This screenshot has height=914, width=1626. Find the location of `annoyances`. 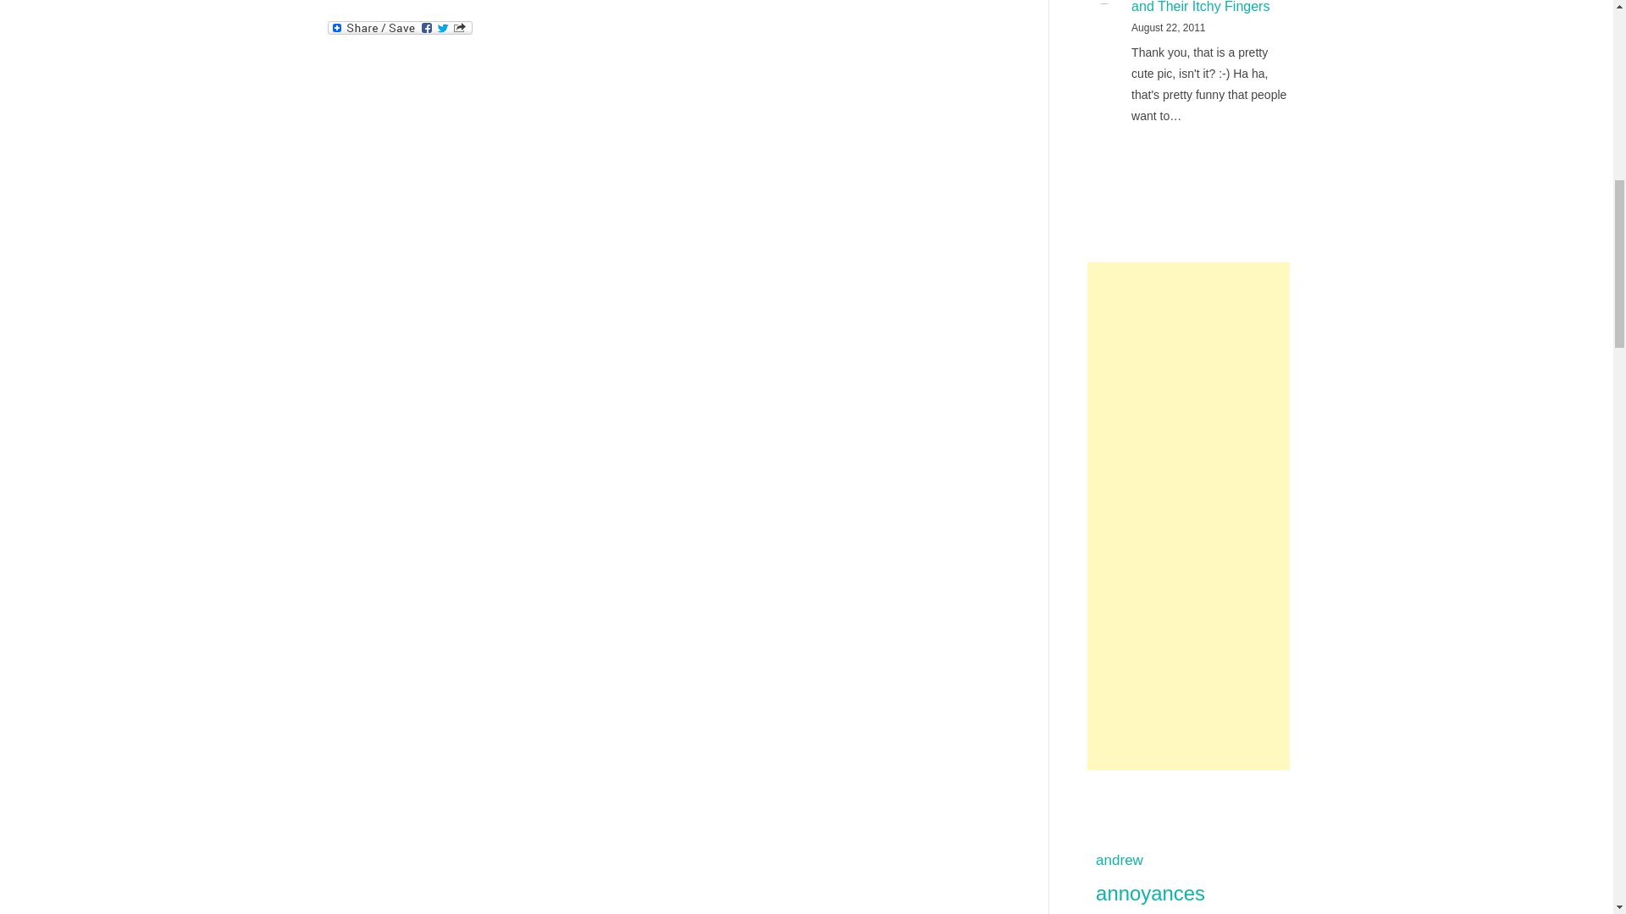

annoyances is located at coordinates (1186, 894).